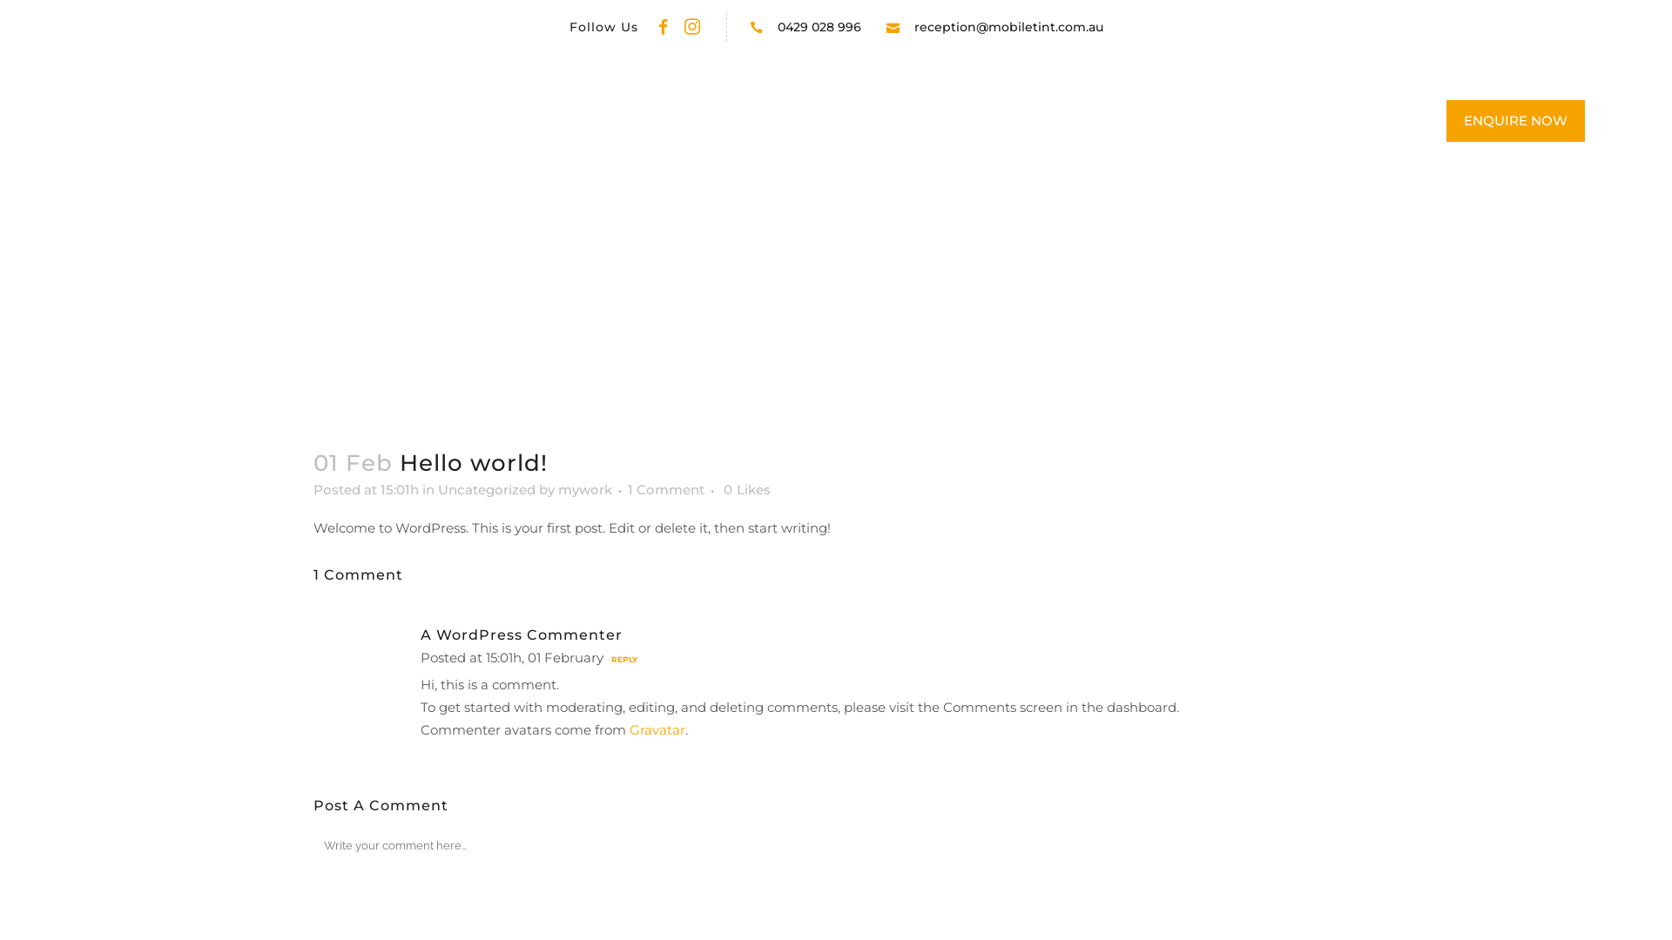 The height and width of the screenshot is (940, 1672). I want to click on Contact, so click(1061, 122).